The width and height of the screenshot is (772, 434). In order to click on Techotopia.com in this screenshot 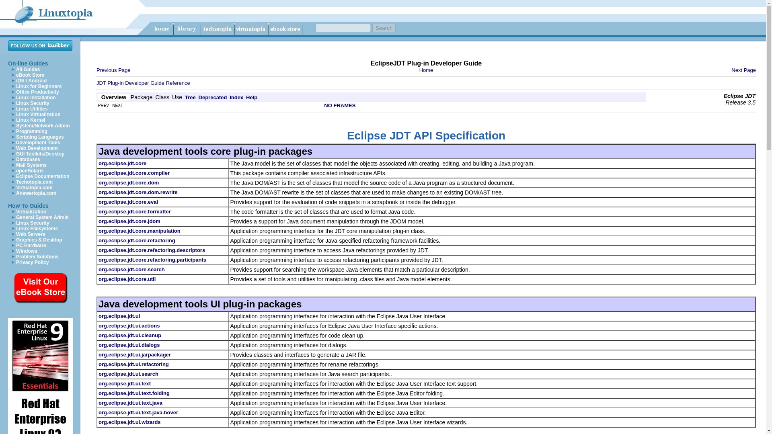, I will do `click(34, 182)`.